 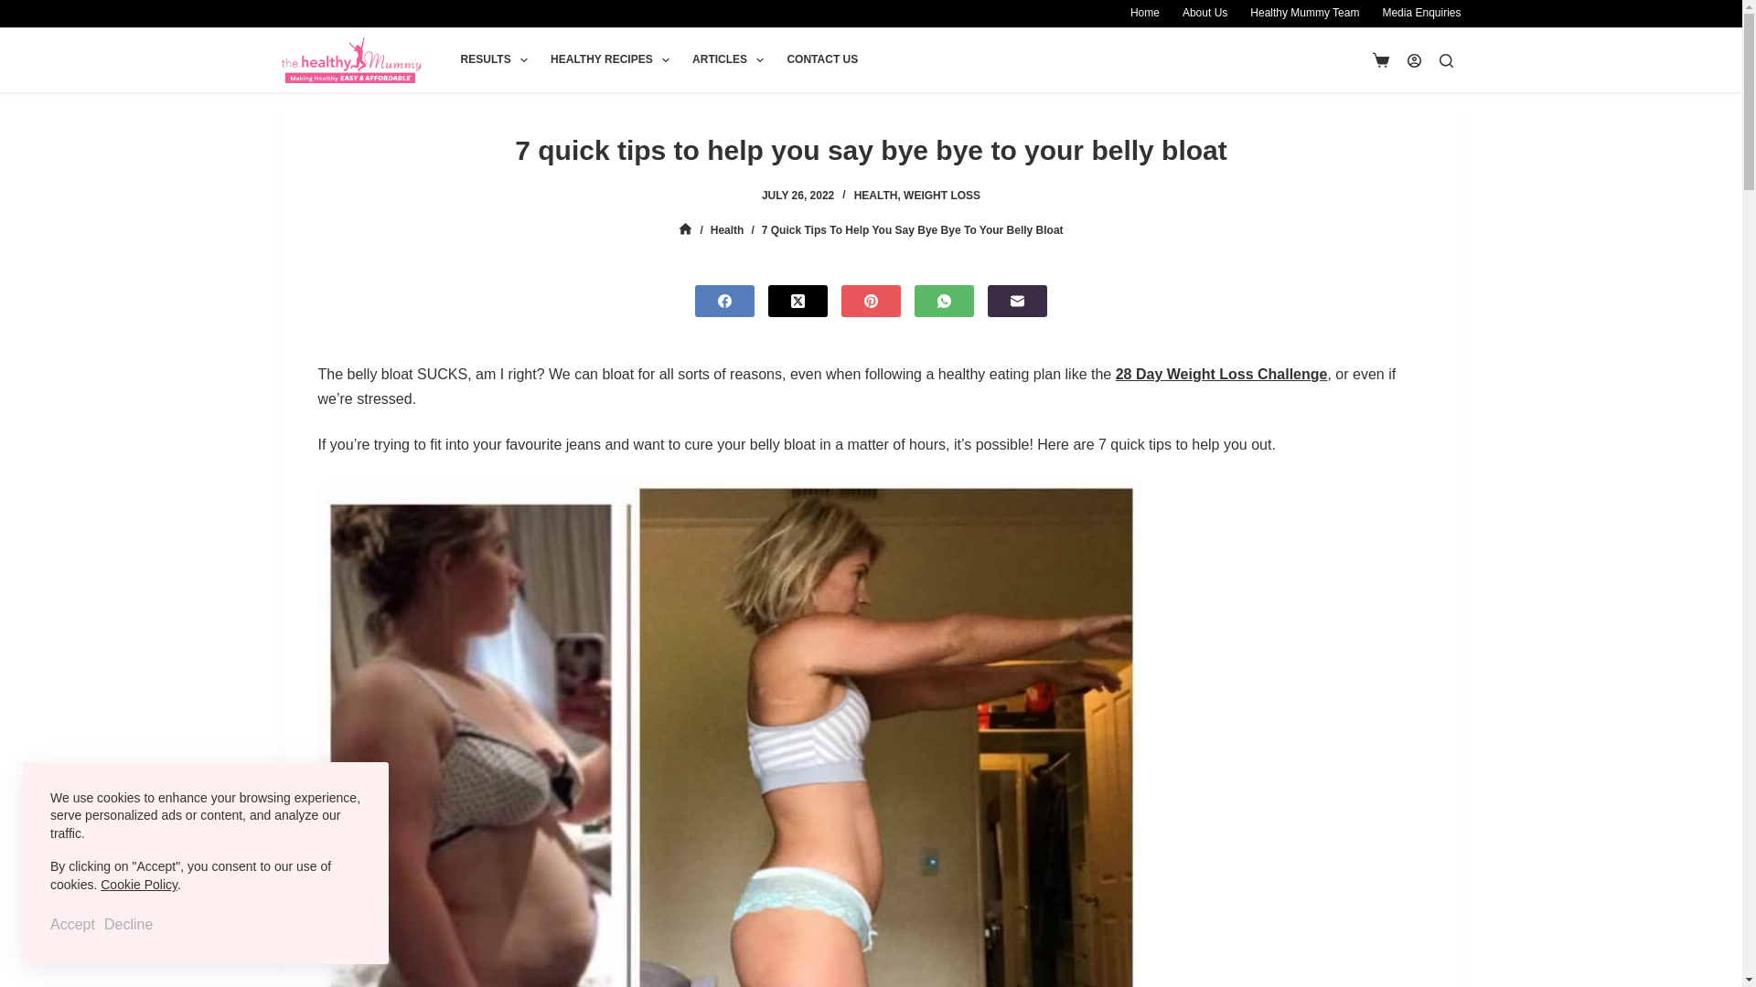 I want to click on Accept, so click(x=72, y=925).